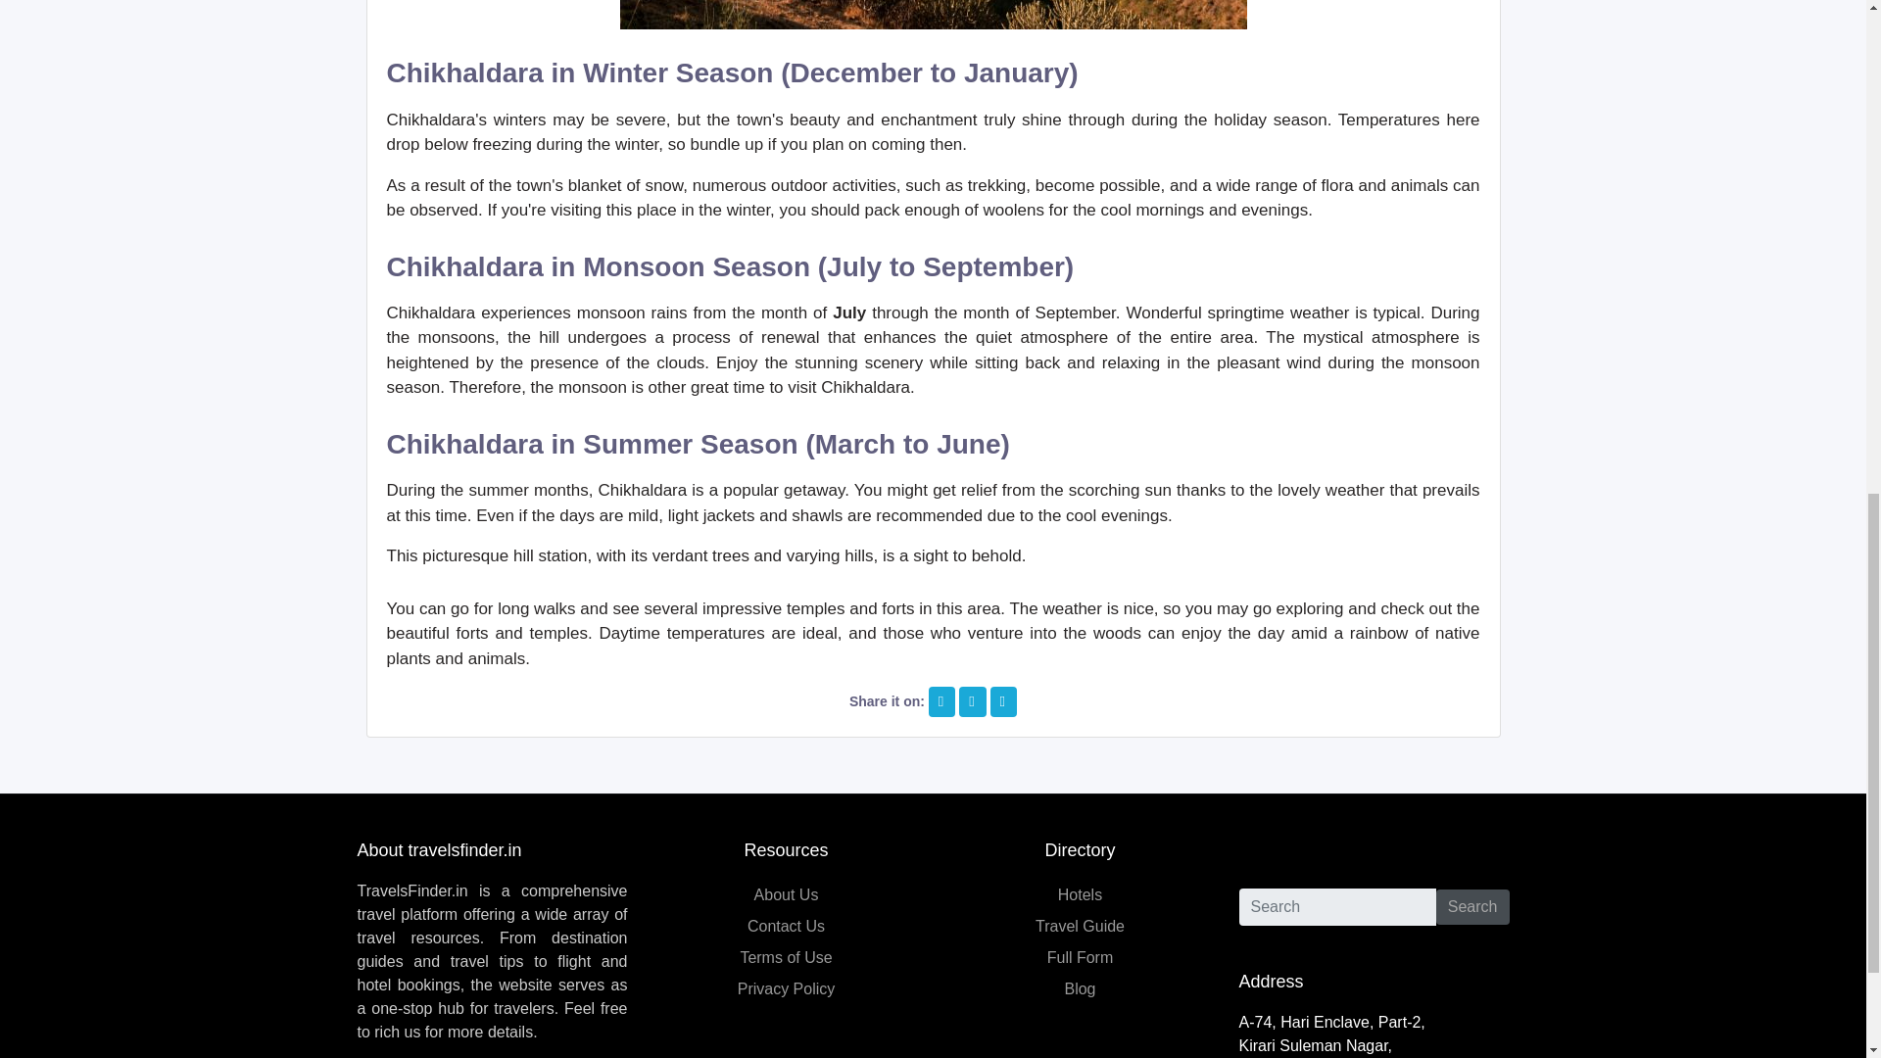 This screenshot has width=1881, height=1058. What do you see at coordinates (786, 989) in the screenshot?
I see `Privacy Policy` at bounding box center [786, 989].